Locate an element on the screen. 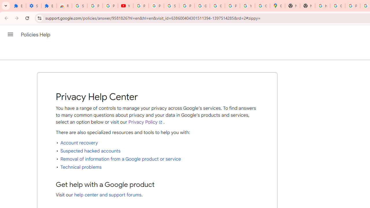  Account recovery is located at coordinates (79, 143).